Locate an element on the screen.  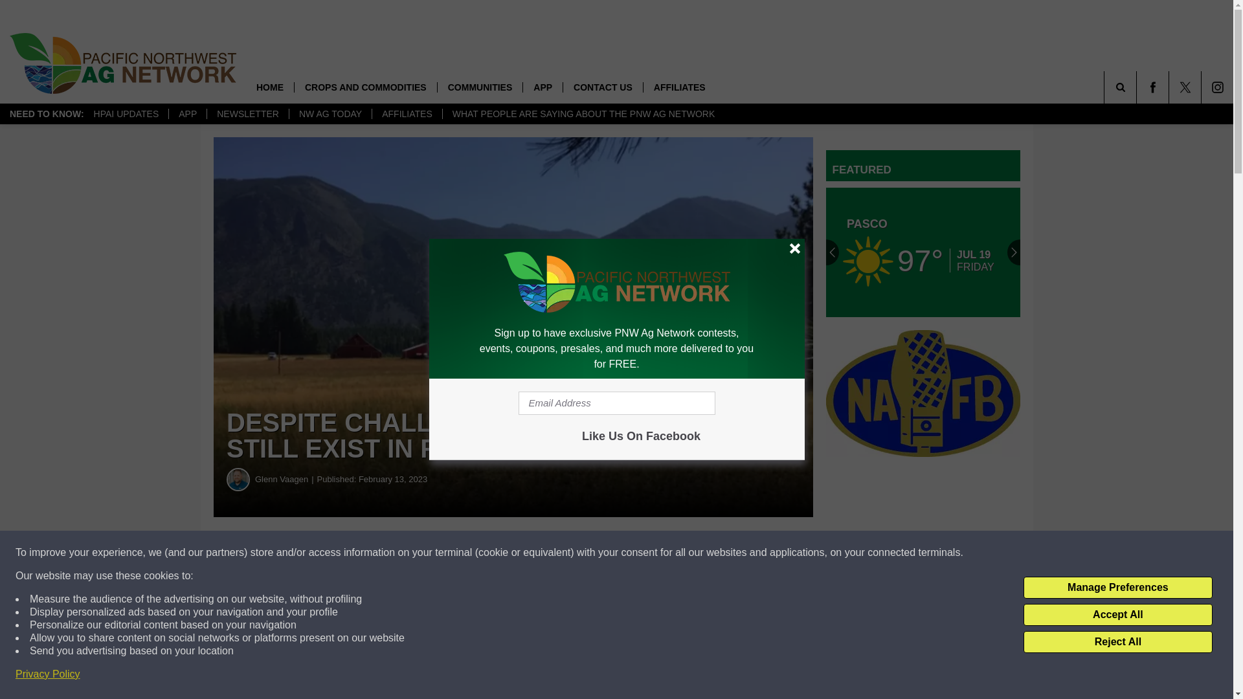
Share on Twitter is located at coordinates (633, 553).